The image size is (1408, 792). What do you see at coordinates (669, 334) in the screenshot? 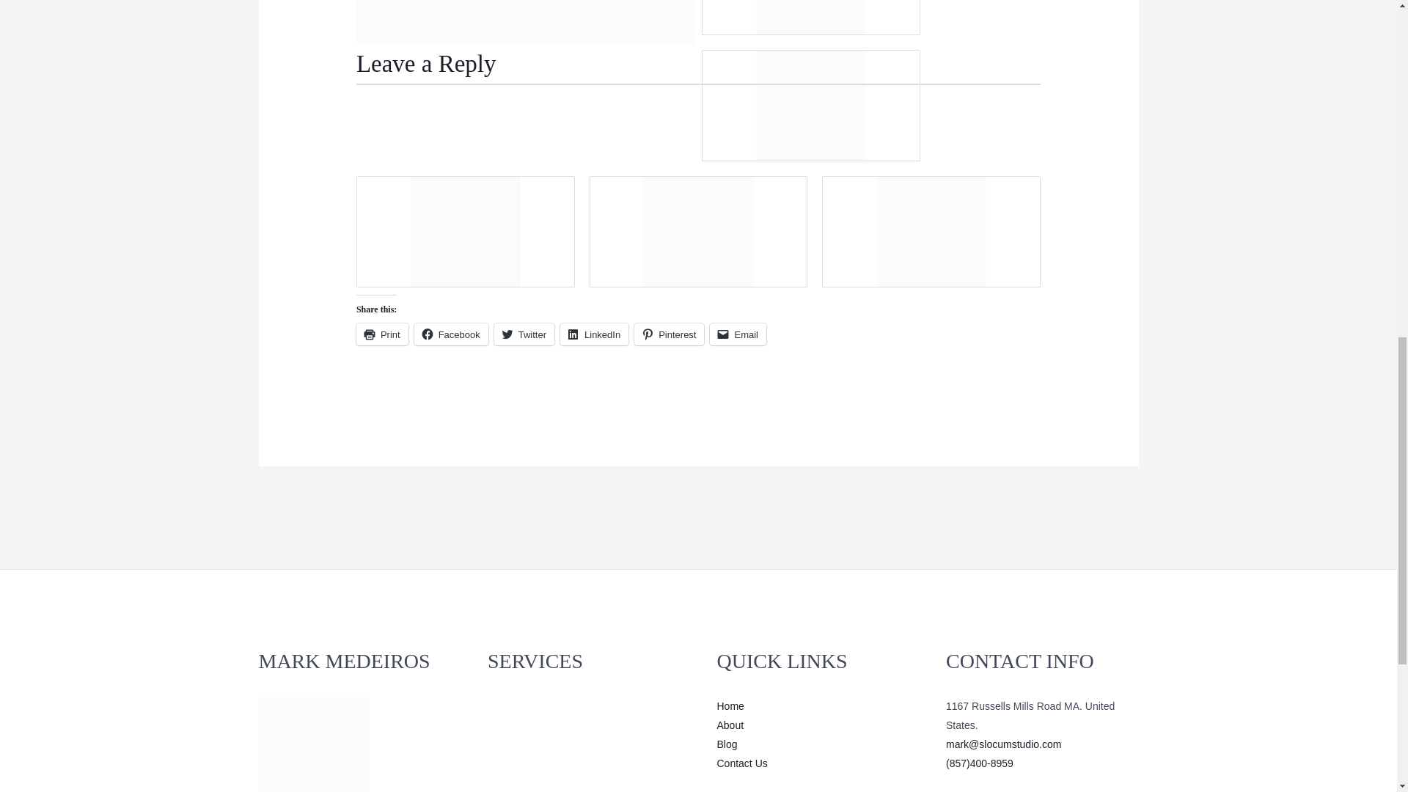
I see `Pinterest` at bounding box center [669, 334].